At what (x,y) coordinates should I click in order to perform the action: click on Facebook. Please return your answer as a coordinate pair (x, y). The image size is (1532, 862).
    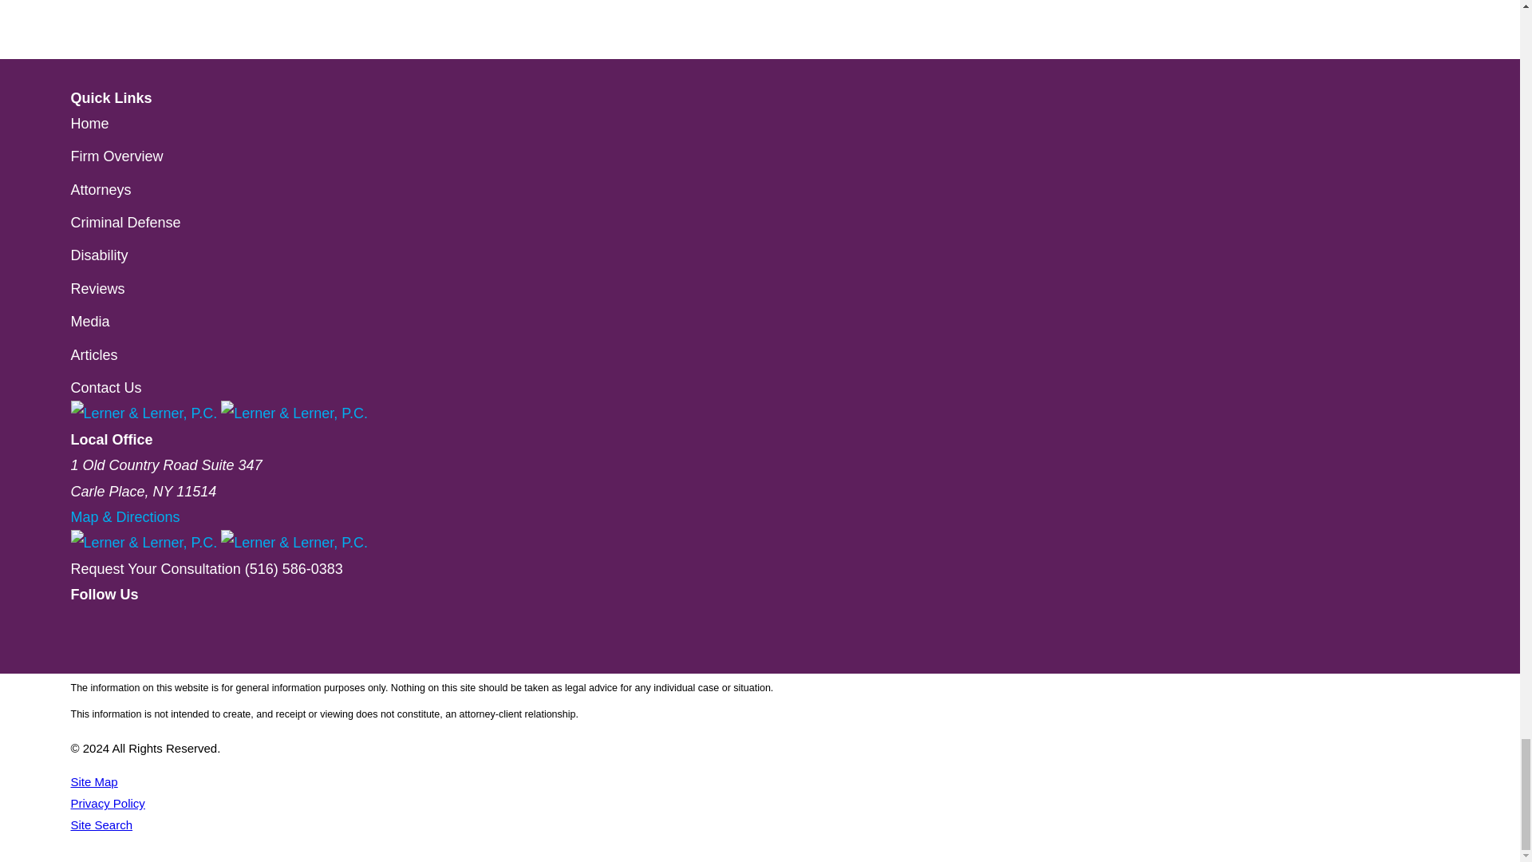
    Looking at the image, I should click on (77, 635).